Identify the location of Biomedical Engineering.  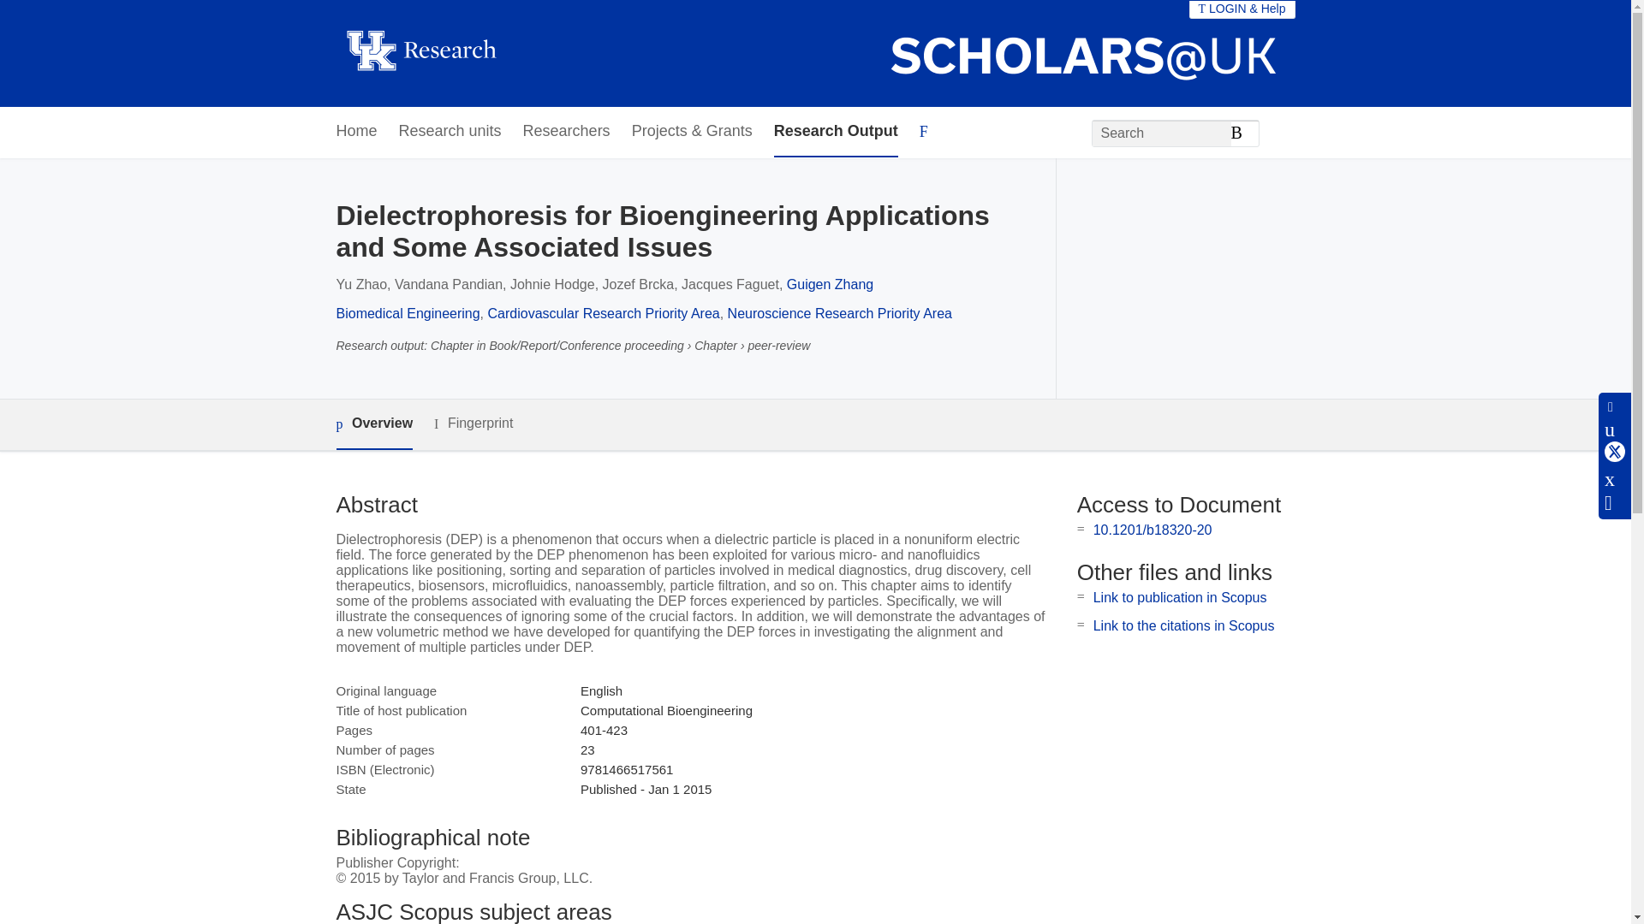
(408, 313).